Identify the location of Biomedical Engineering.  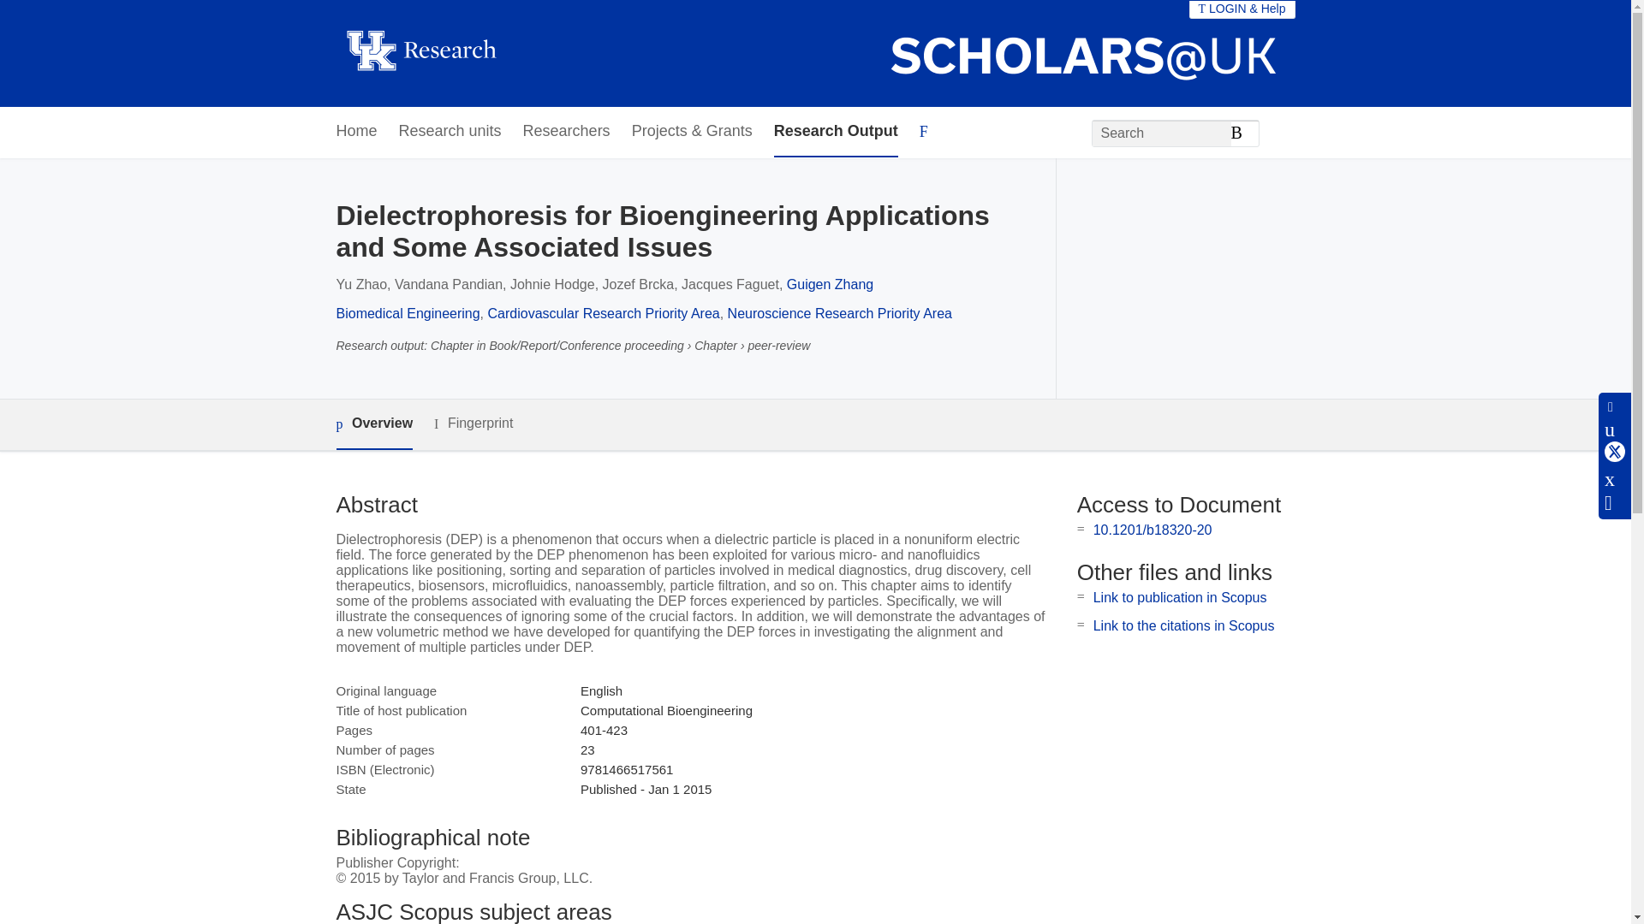
(408, 313).